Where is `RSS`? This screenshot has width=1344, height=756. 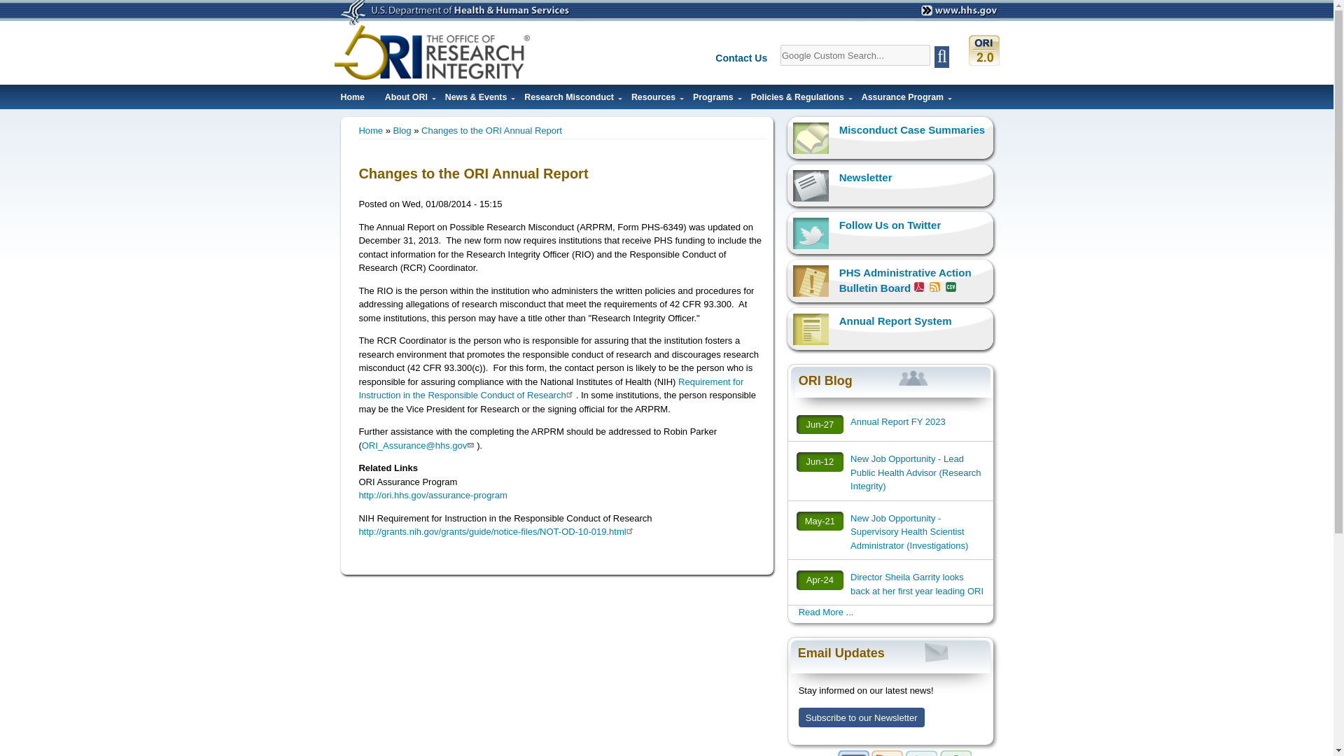 RSS is located at coordinates (934, 286).